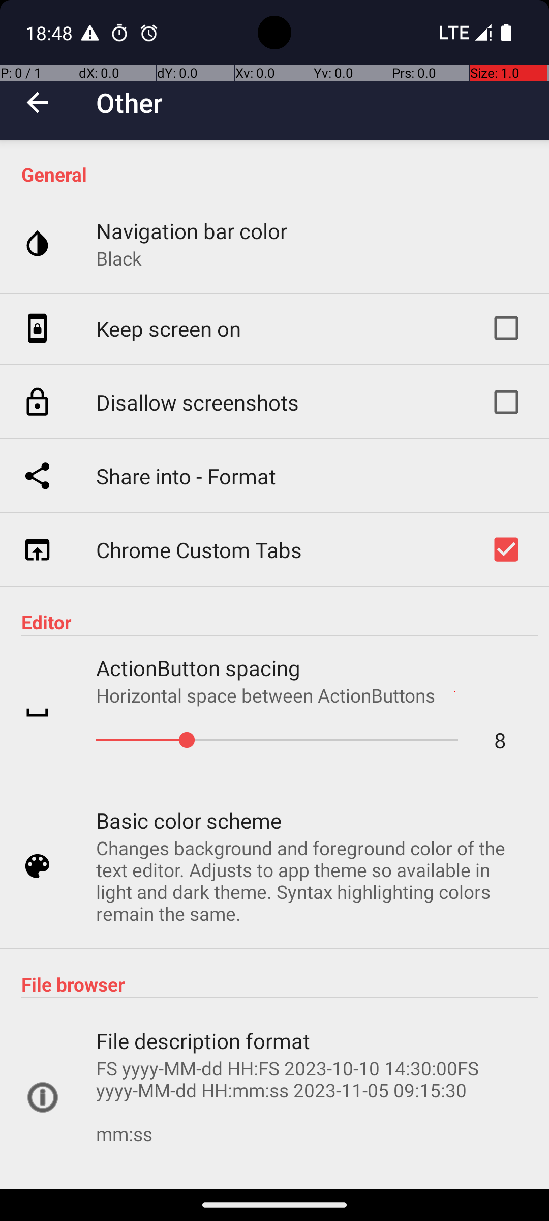  What do you see at coordinates (192, 231) in the screenshot?
I see `Navigation bar color` at bounding box center [192, 231].